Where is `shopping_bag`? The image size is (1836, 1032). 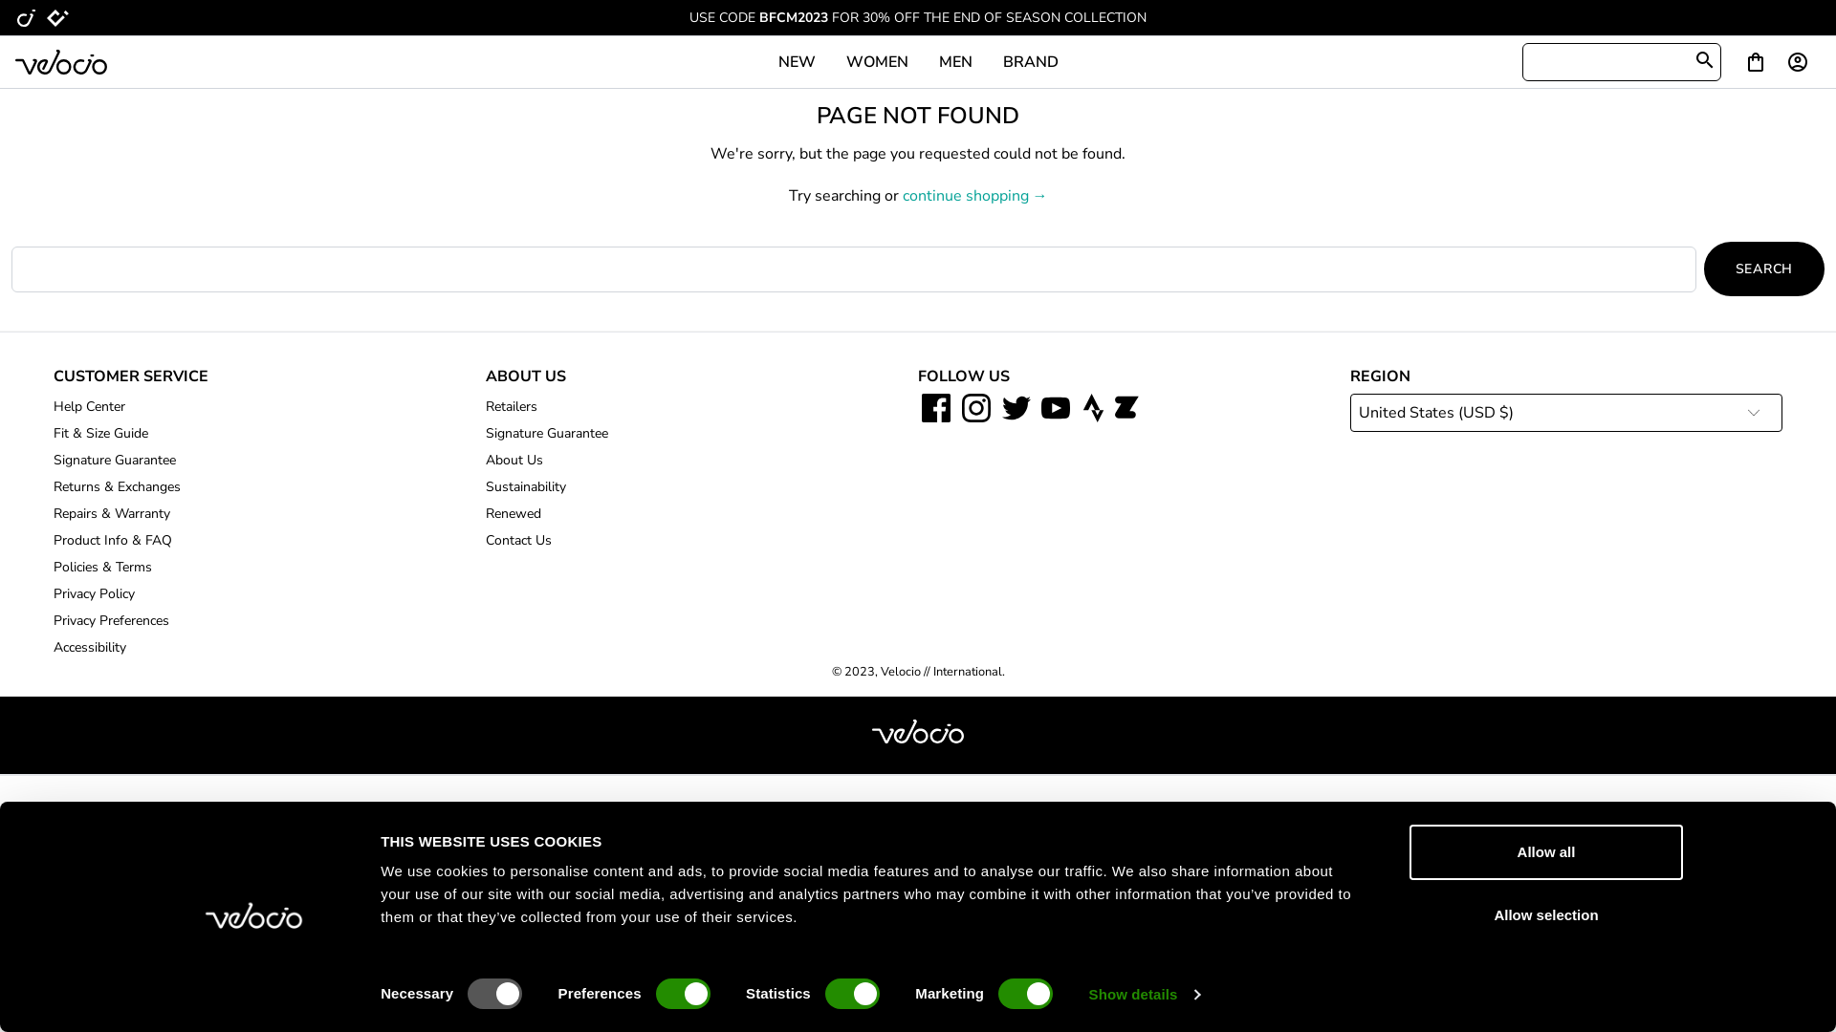
shopping_bag is located at coordinates (1756, 62).